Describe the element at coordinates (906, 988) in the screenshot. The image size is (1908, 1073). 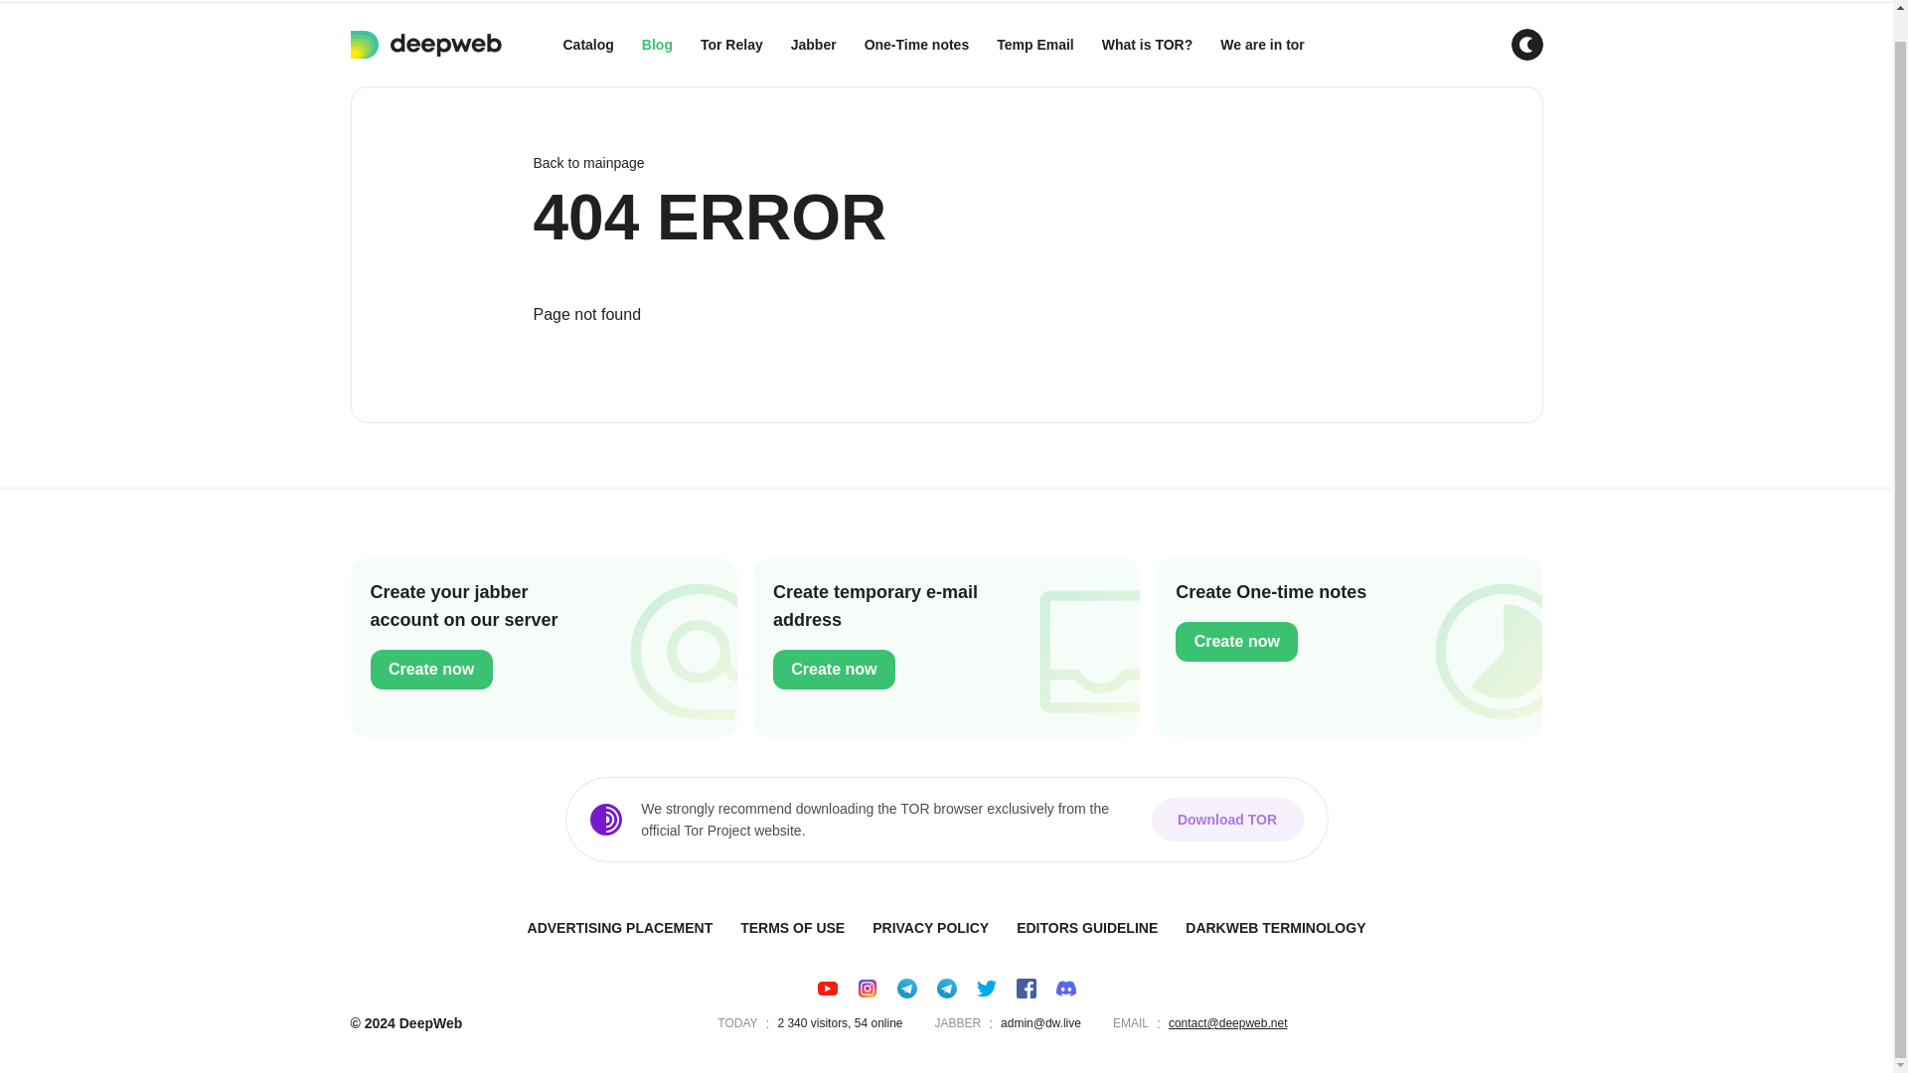
I see `PocketDarkBot` at that location.